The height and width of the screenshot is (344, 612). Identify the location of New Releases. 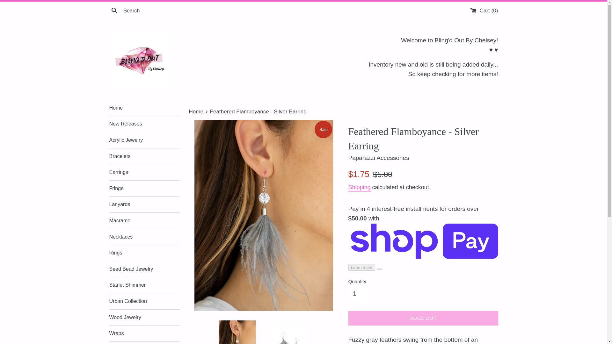
(144, 124).